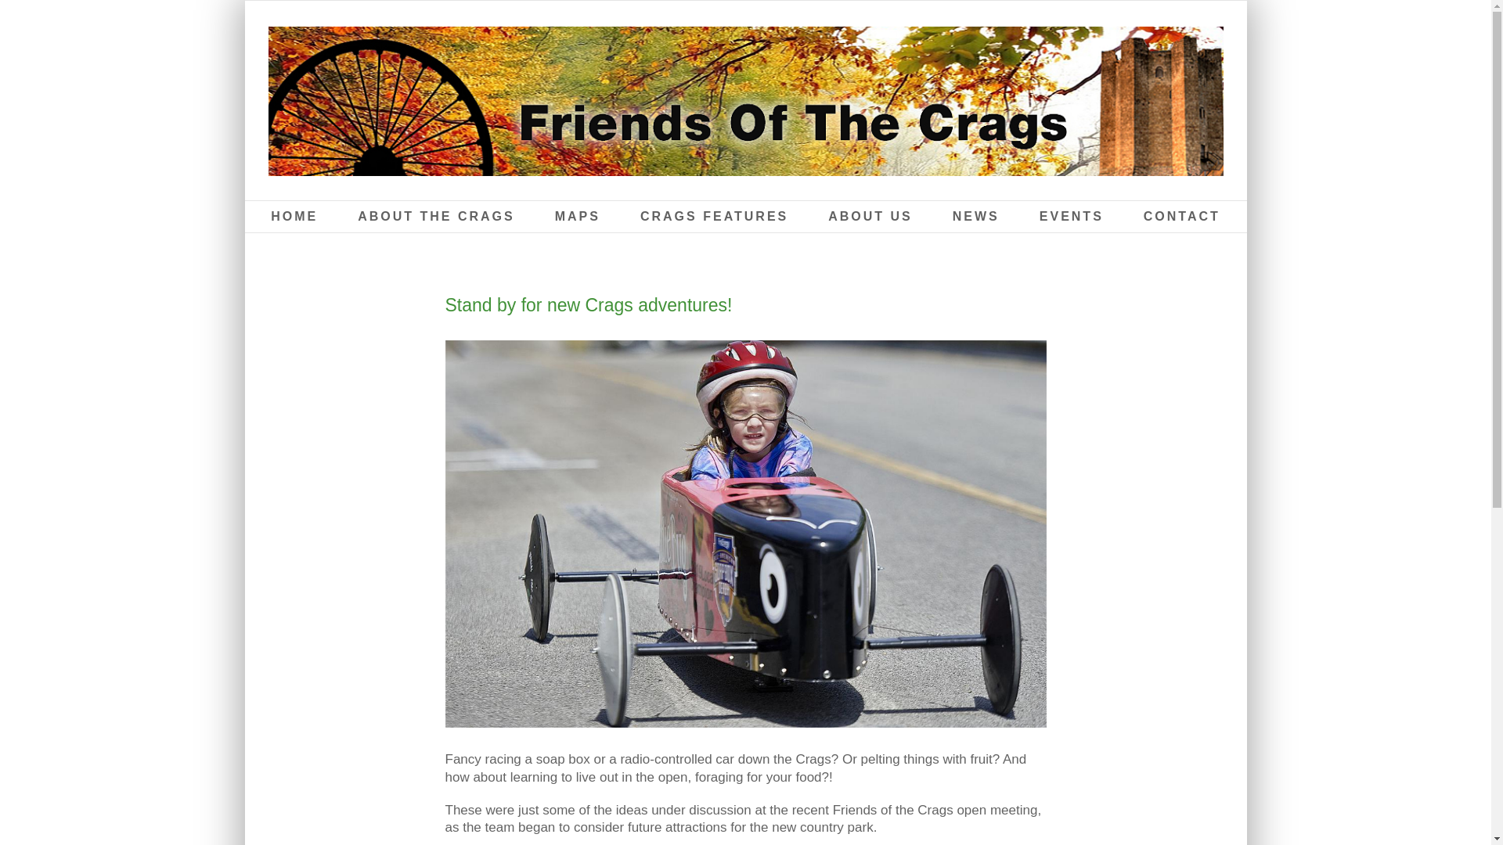 Image resolution: width=1503 pixels, height=845 pixels. What do you see at coordinates (1071, 217) in the screenshot?
I see `EVENTS` at bounding box center [1071, 217].